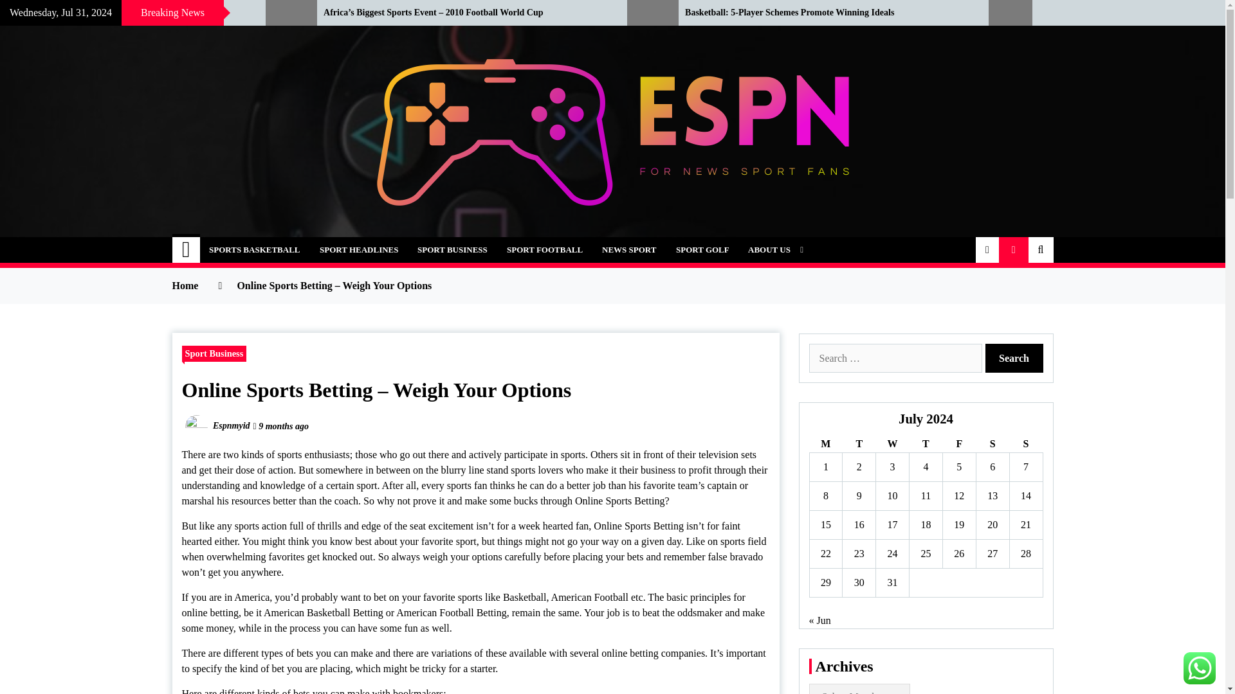 The image size is (1235, 694). I want to click on Tuesday, so click(859, 445).